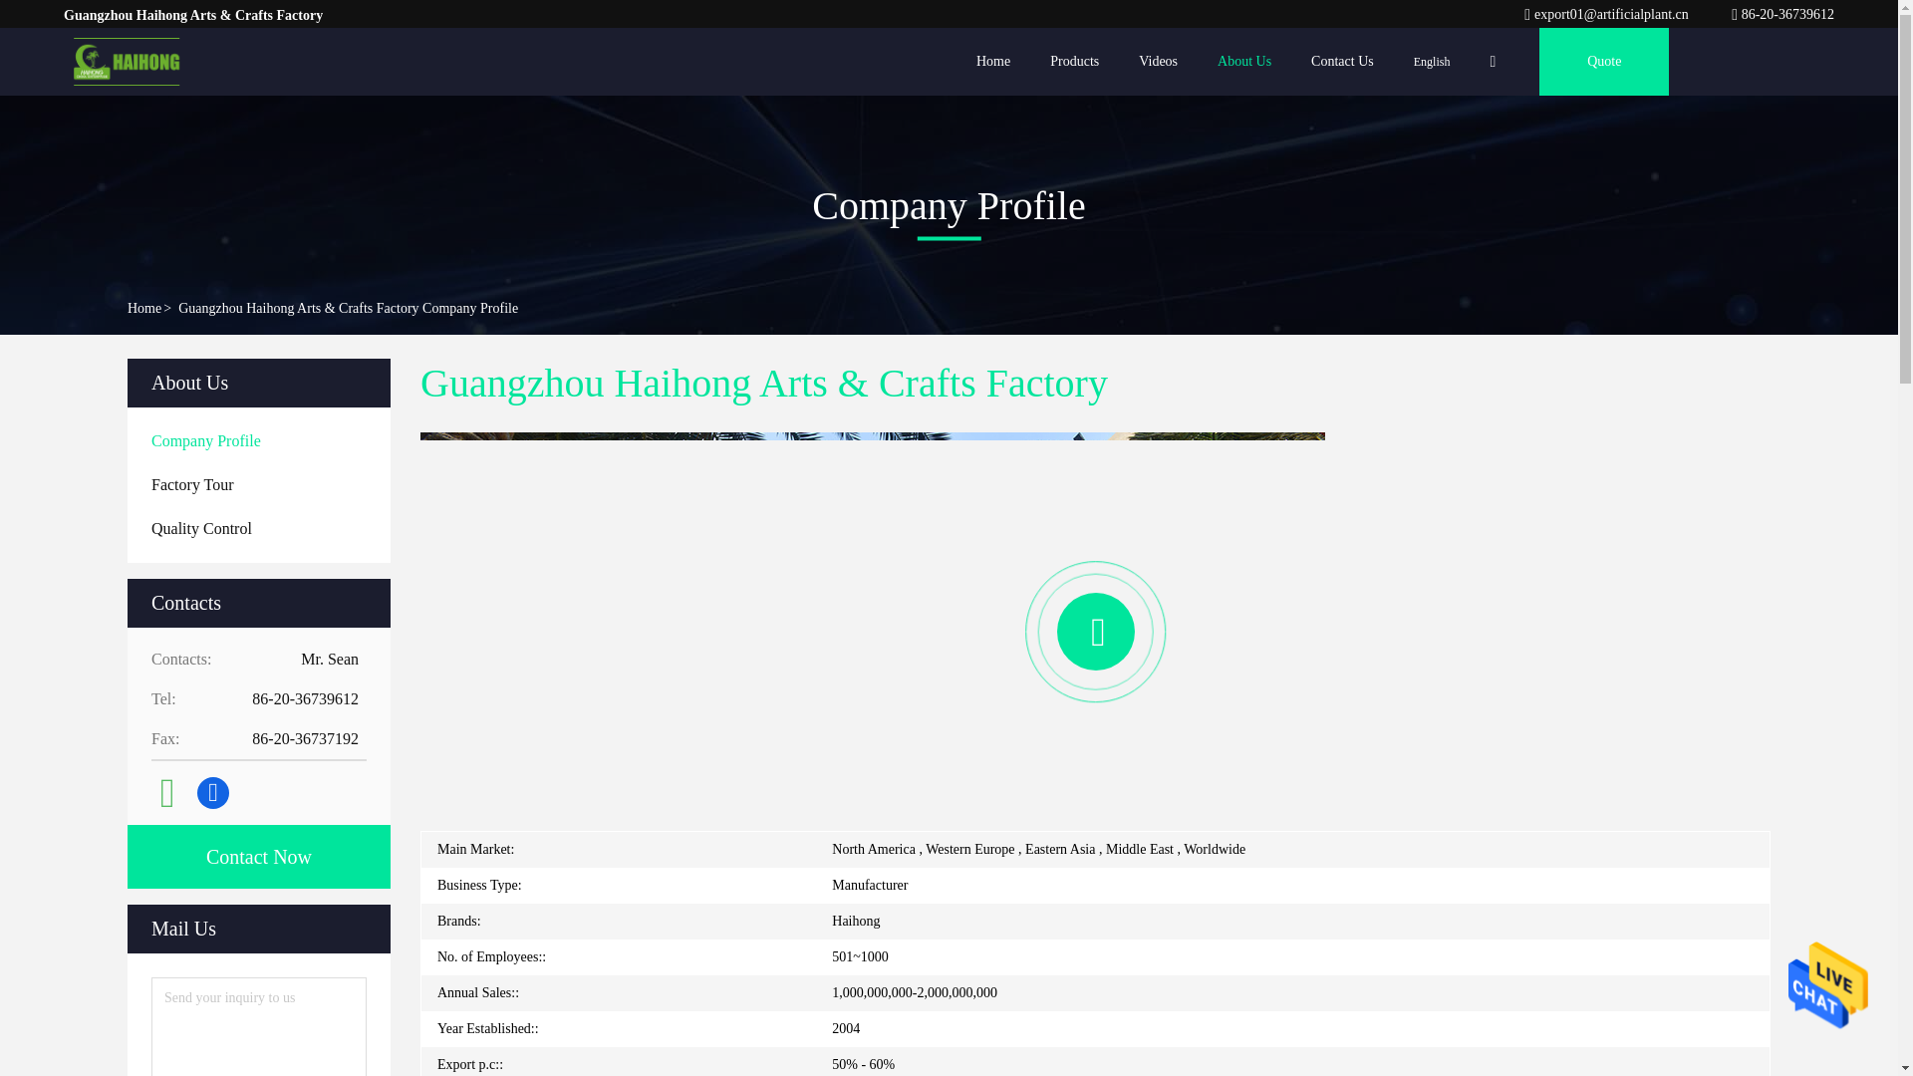 The width and height of the screenshot is (1913, 1076). What do you see at coordinates (1782, 14) in the screenshot?
I see `86-20-36739612` at bounding box center [1782, 14].